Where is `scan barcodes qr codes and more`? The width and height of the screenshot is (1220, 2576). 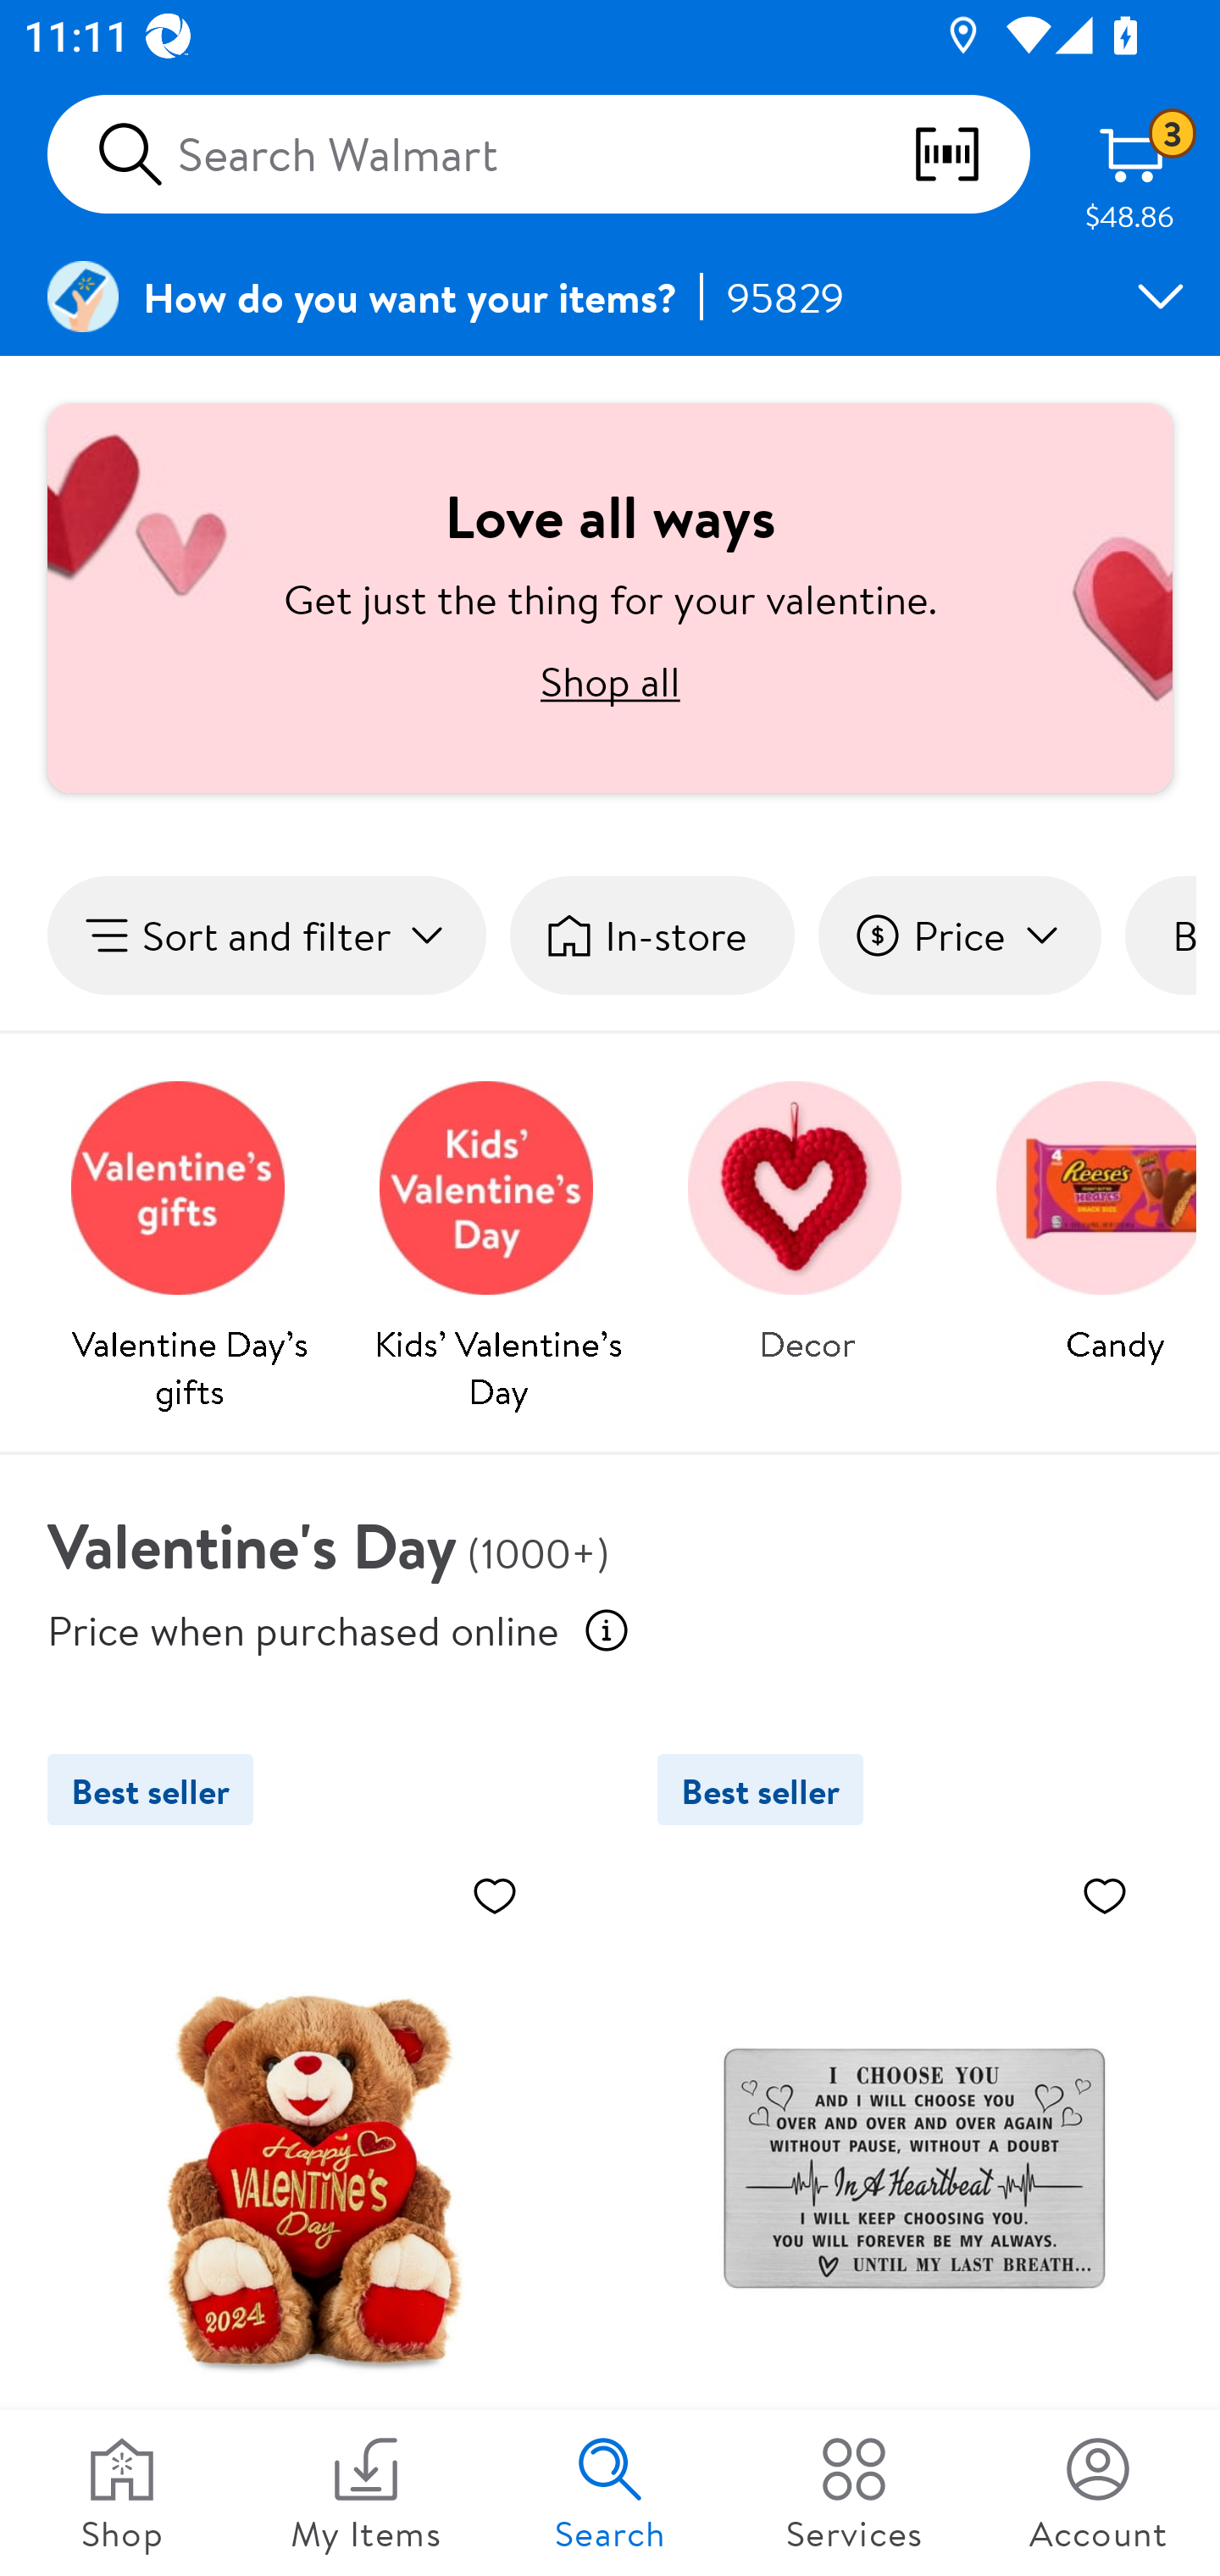 scan barcodes qr codes and more is located at coordinates (970, 154).